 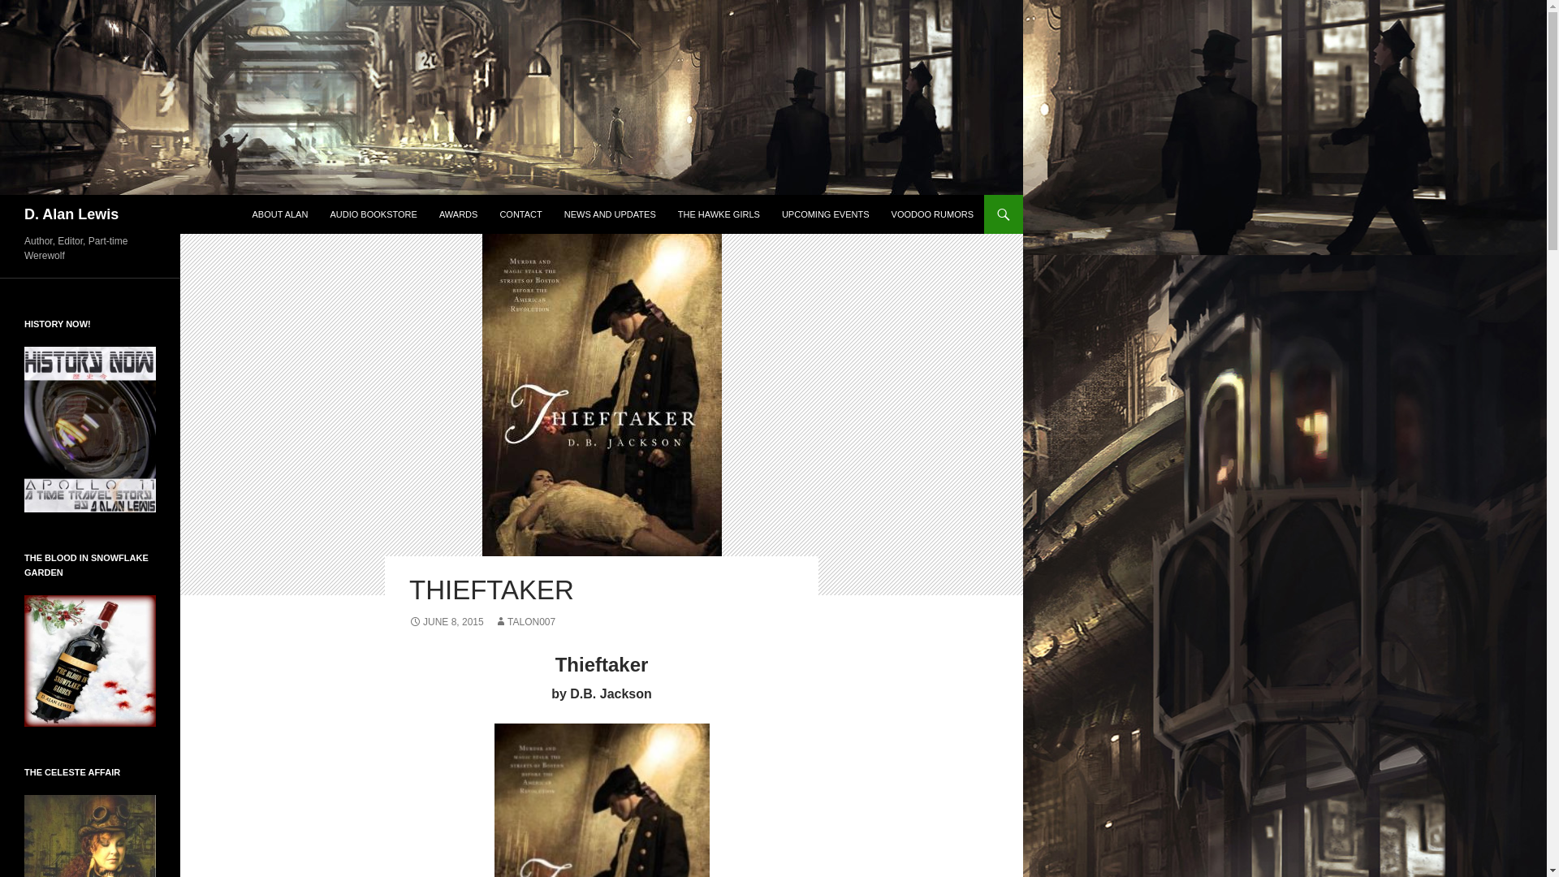 What do you see at coordinates (825, 214) in the screenshot?
I see `UPCOMING EVENTS` at bounding box center [825, 214].